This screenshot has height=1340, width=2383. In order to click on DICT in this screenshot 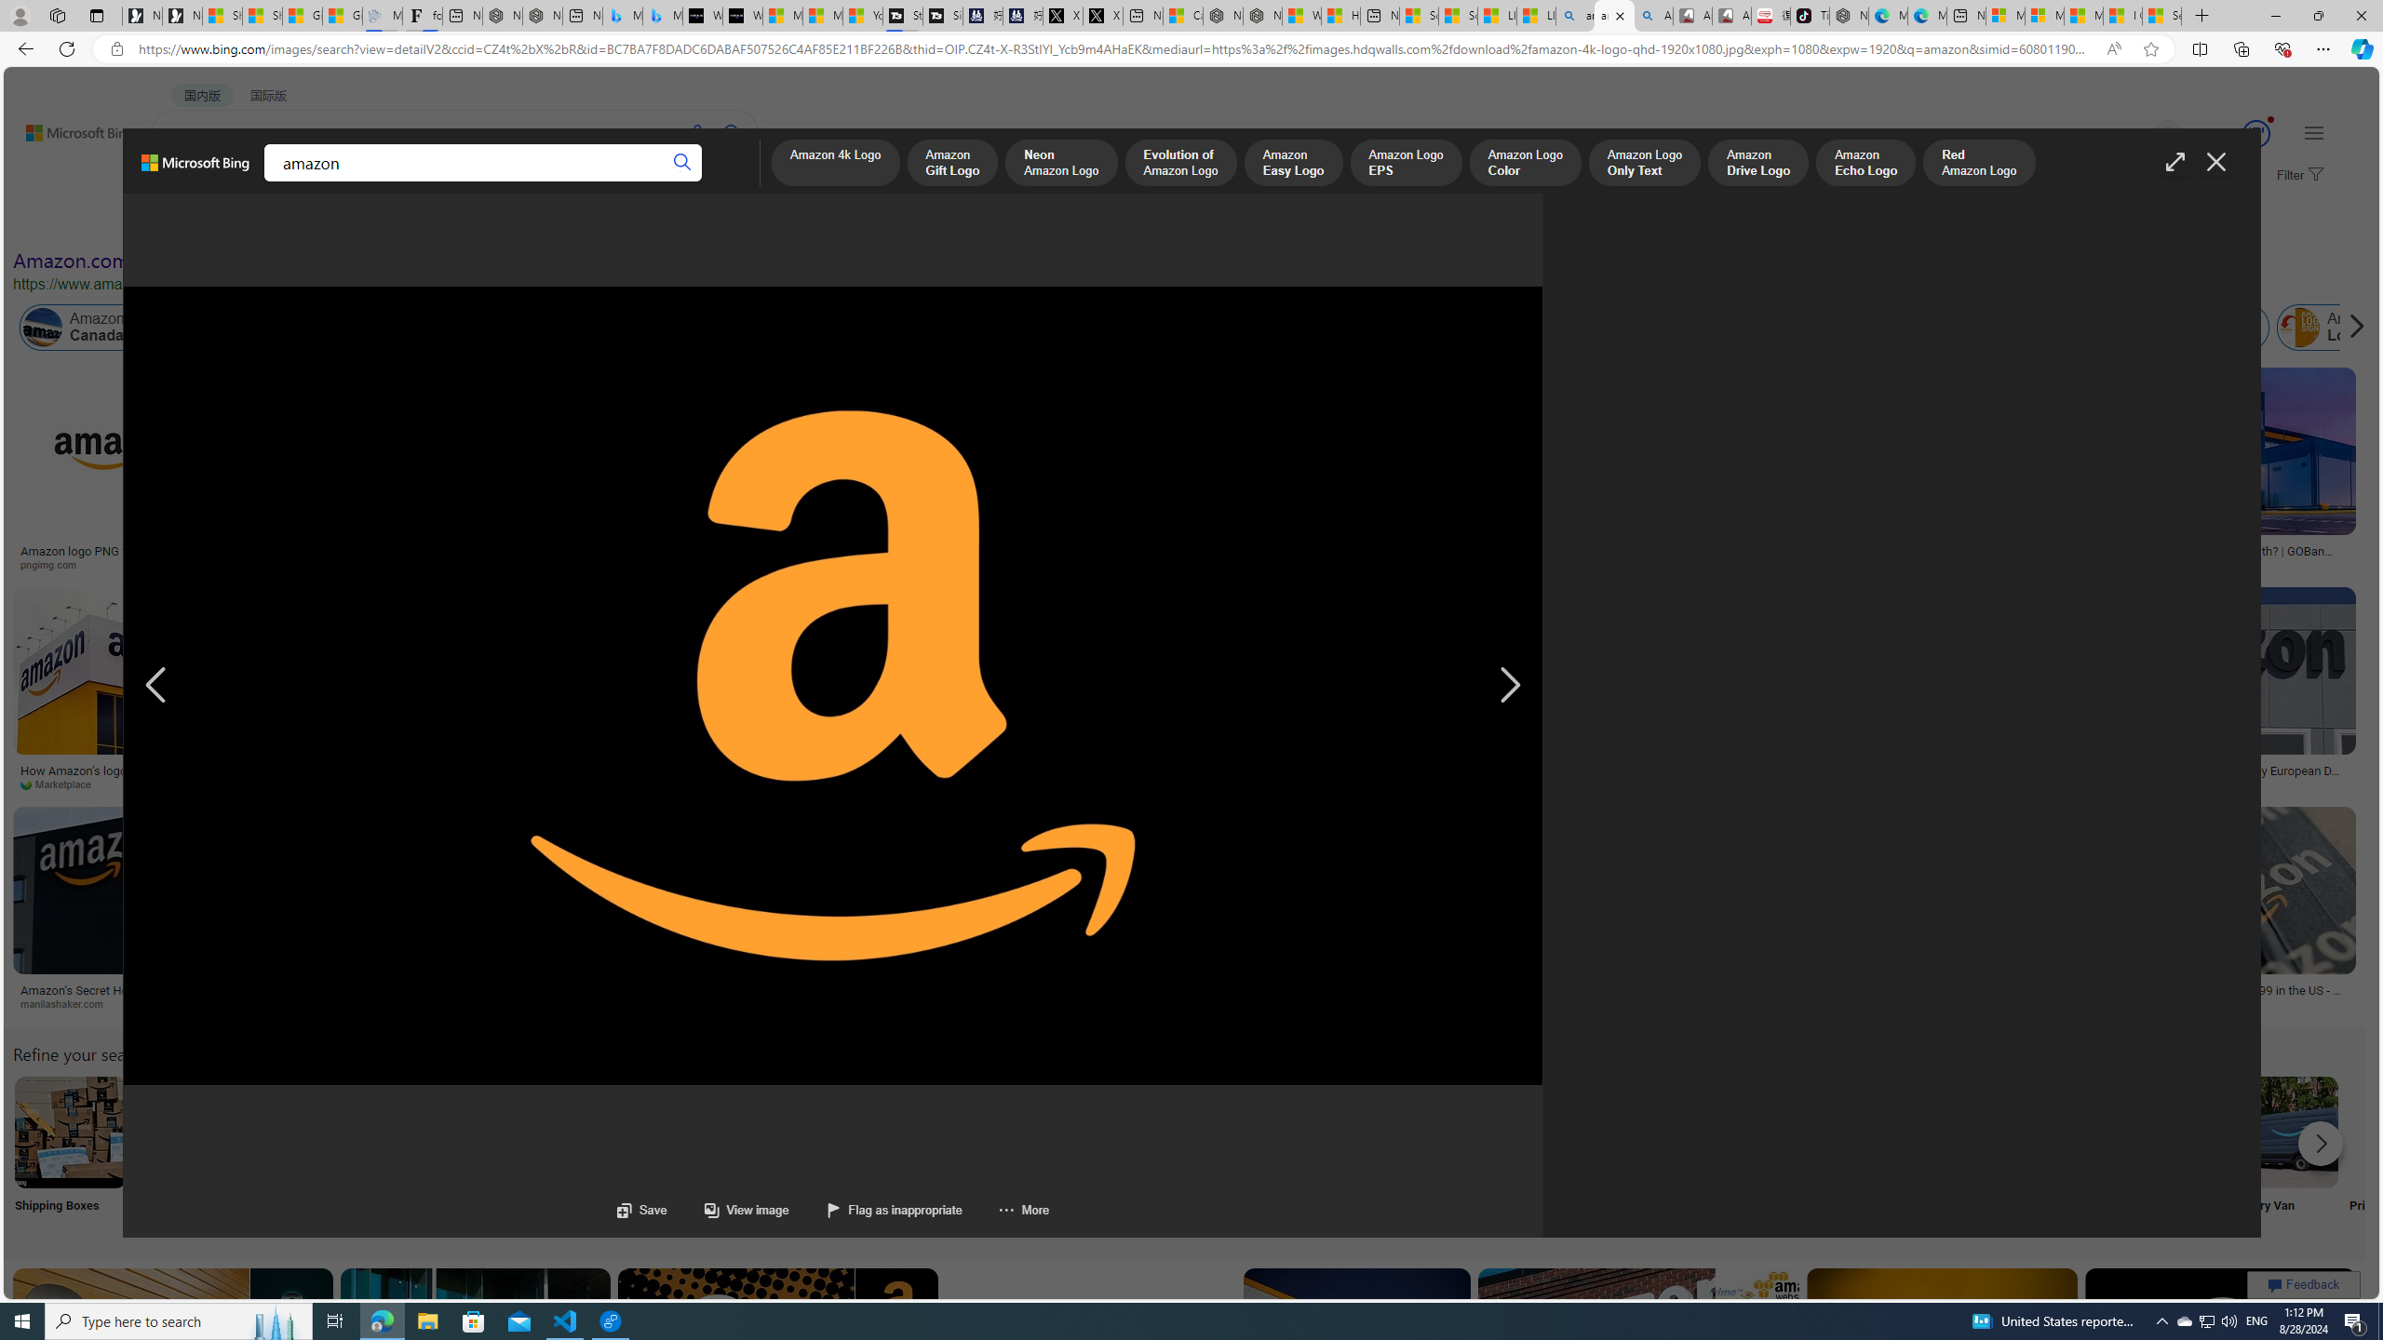, I will do `click(586, 182)`.